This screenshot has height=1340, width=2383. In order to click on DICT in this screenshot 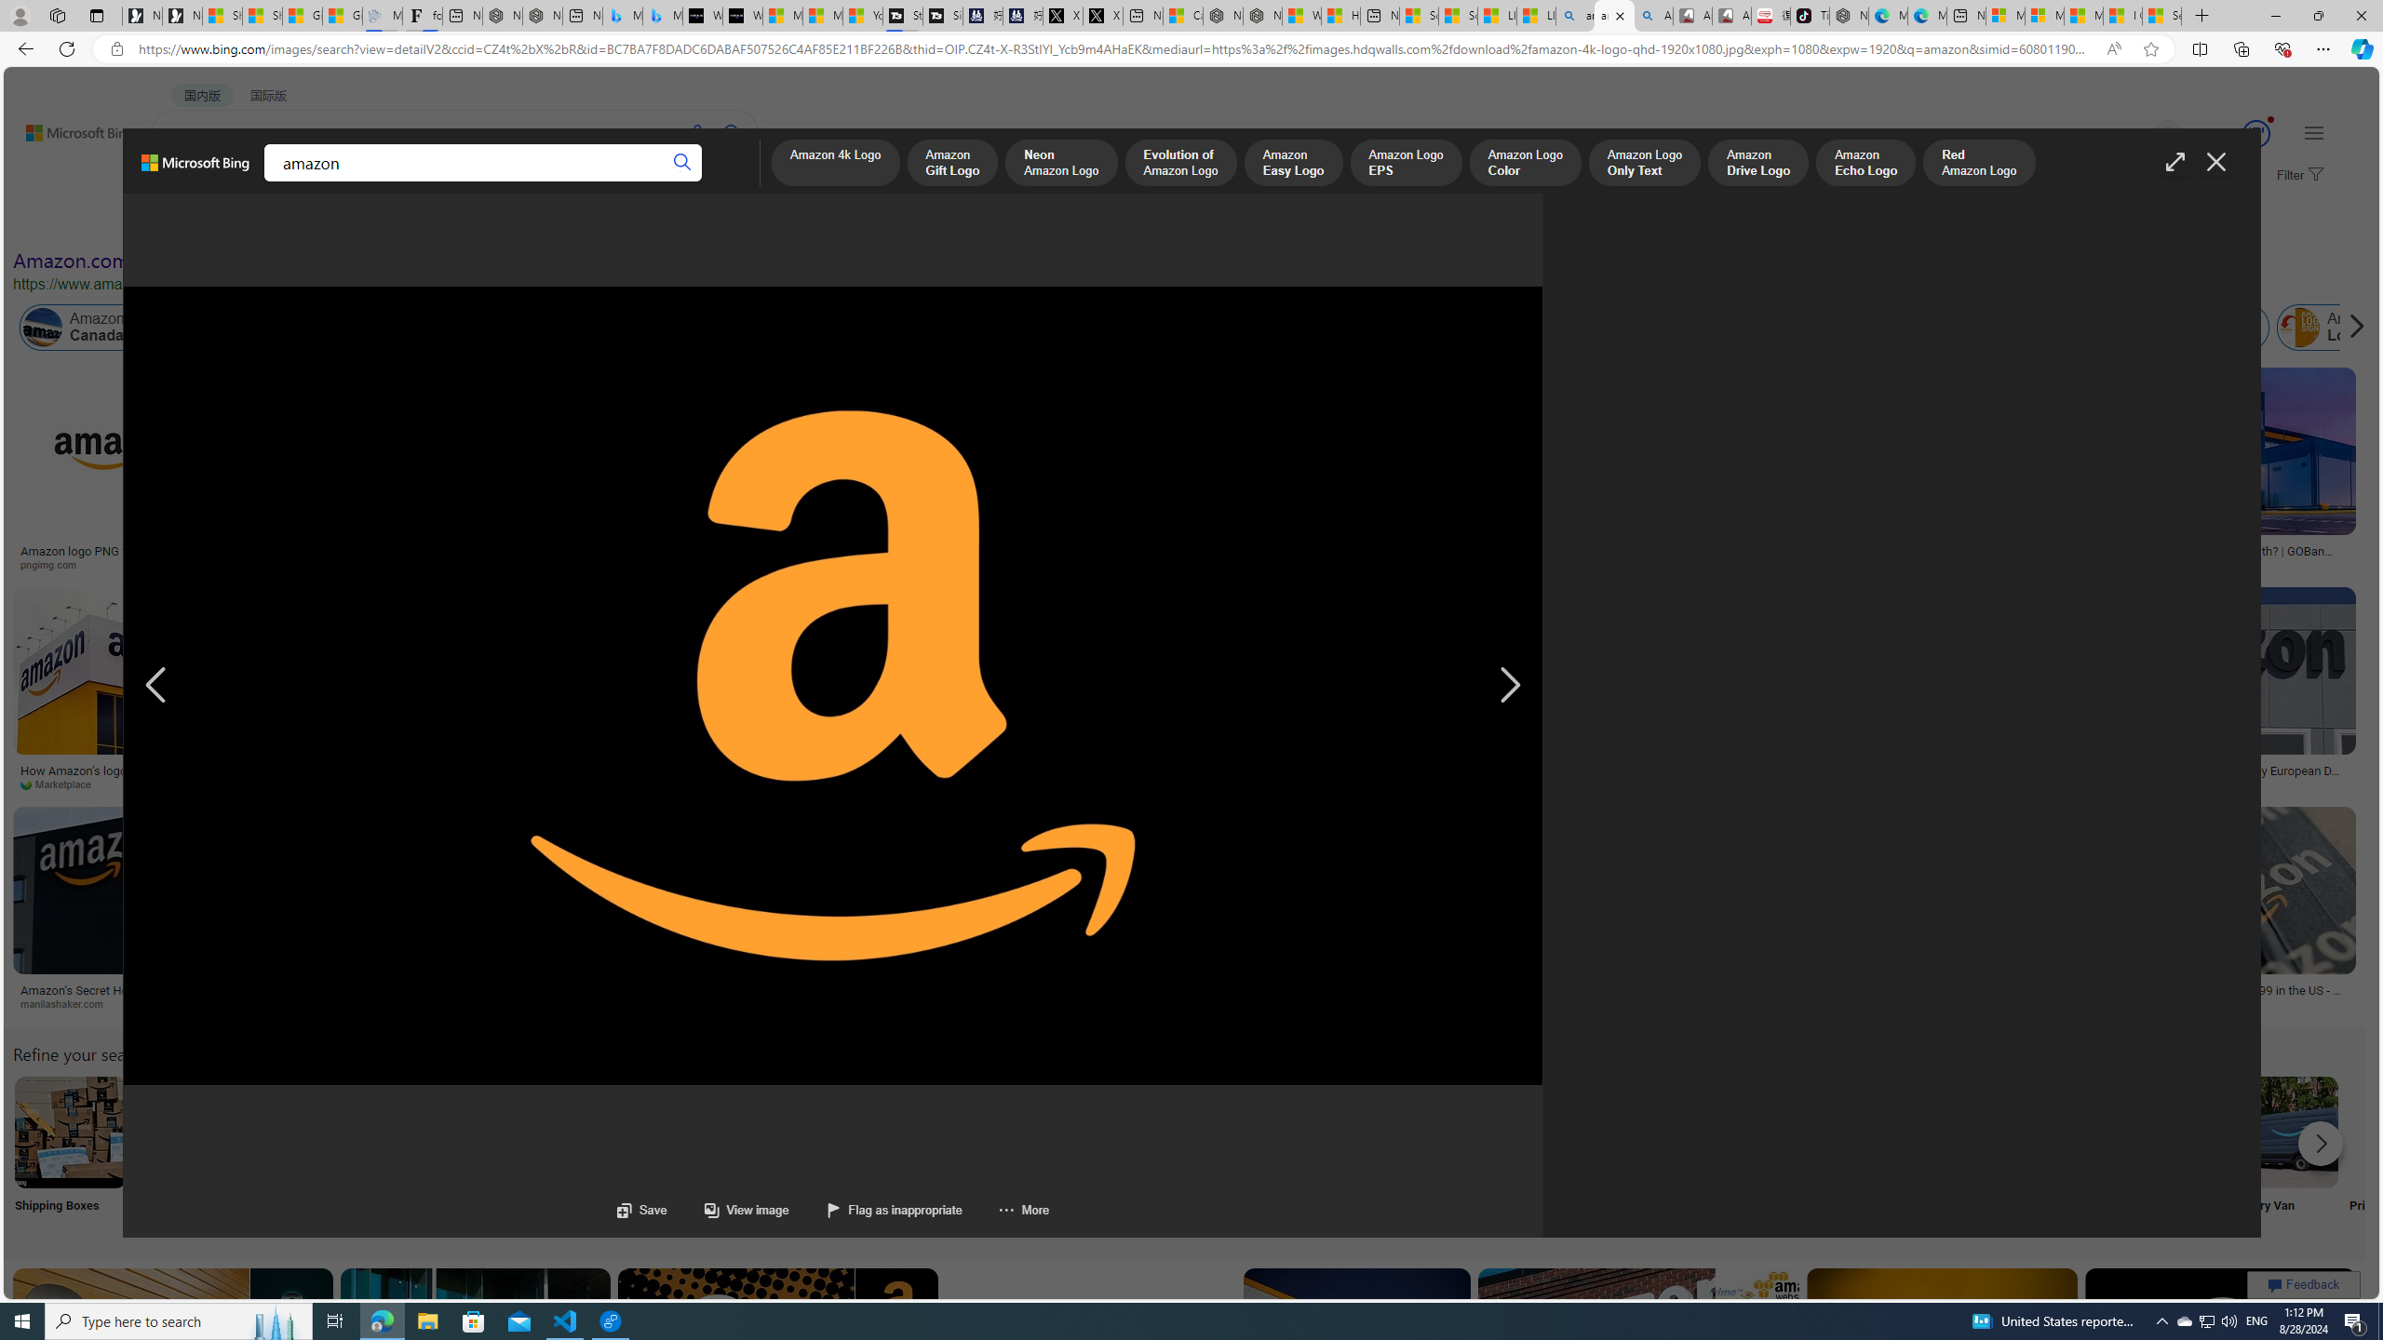, I will do `click(586, 182)`.